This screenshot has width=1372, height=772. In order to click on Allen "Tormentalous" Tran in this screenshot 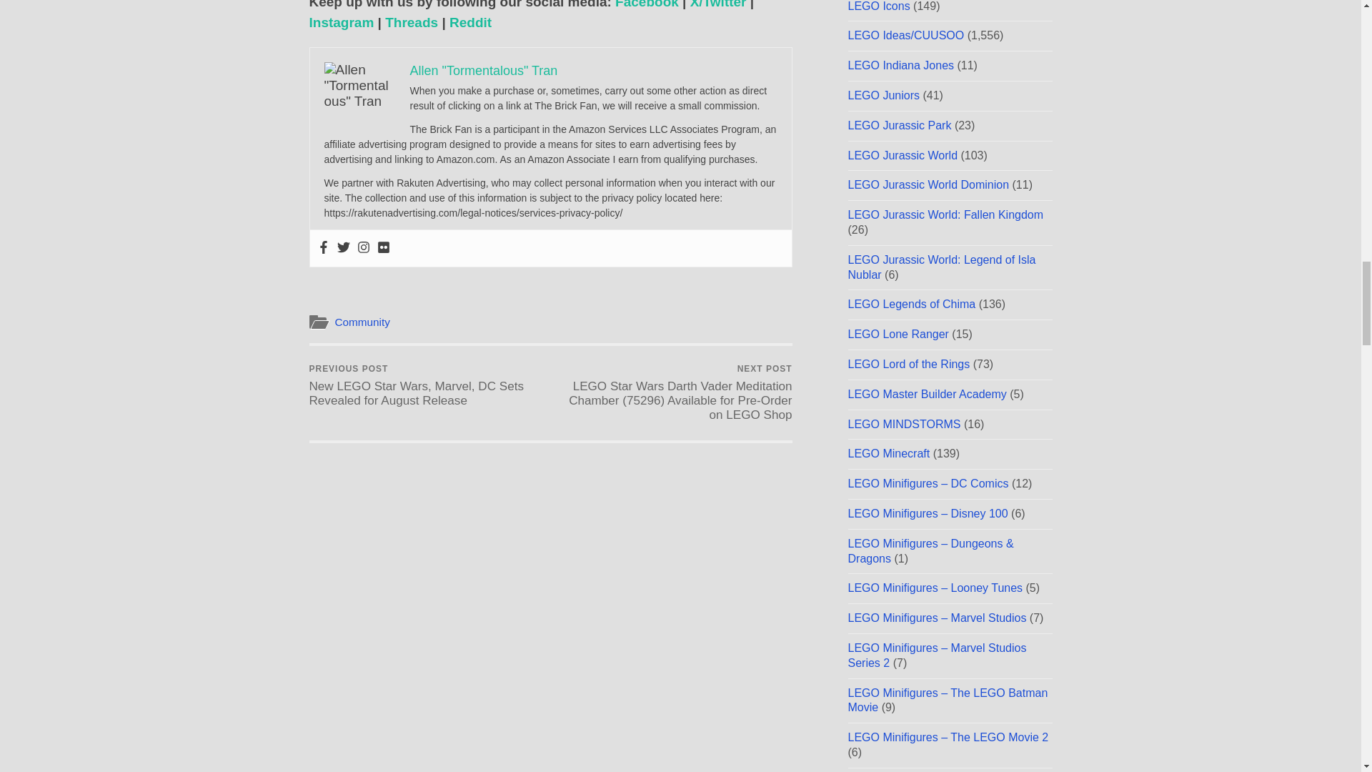, I will do `click(484, 70)`.